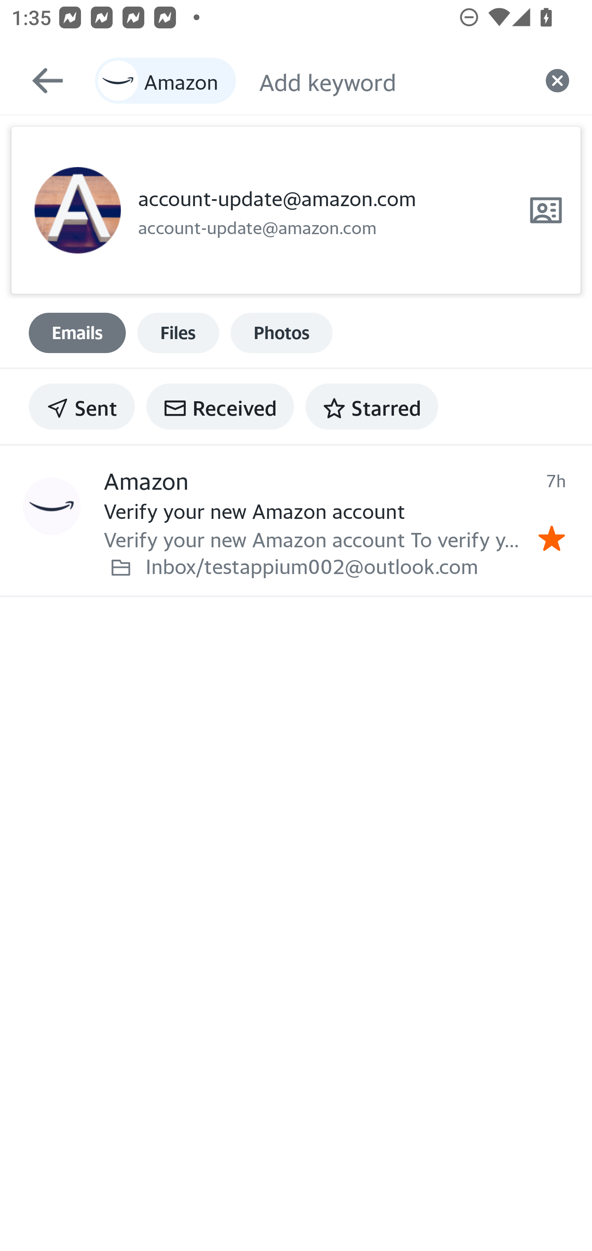 This screenshot has width=592, height=1251. I want to click on Clear, so click(557, 81).